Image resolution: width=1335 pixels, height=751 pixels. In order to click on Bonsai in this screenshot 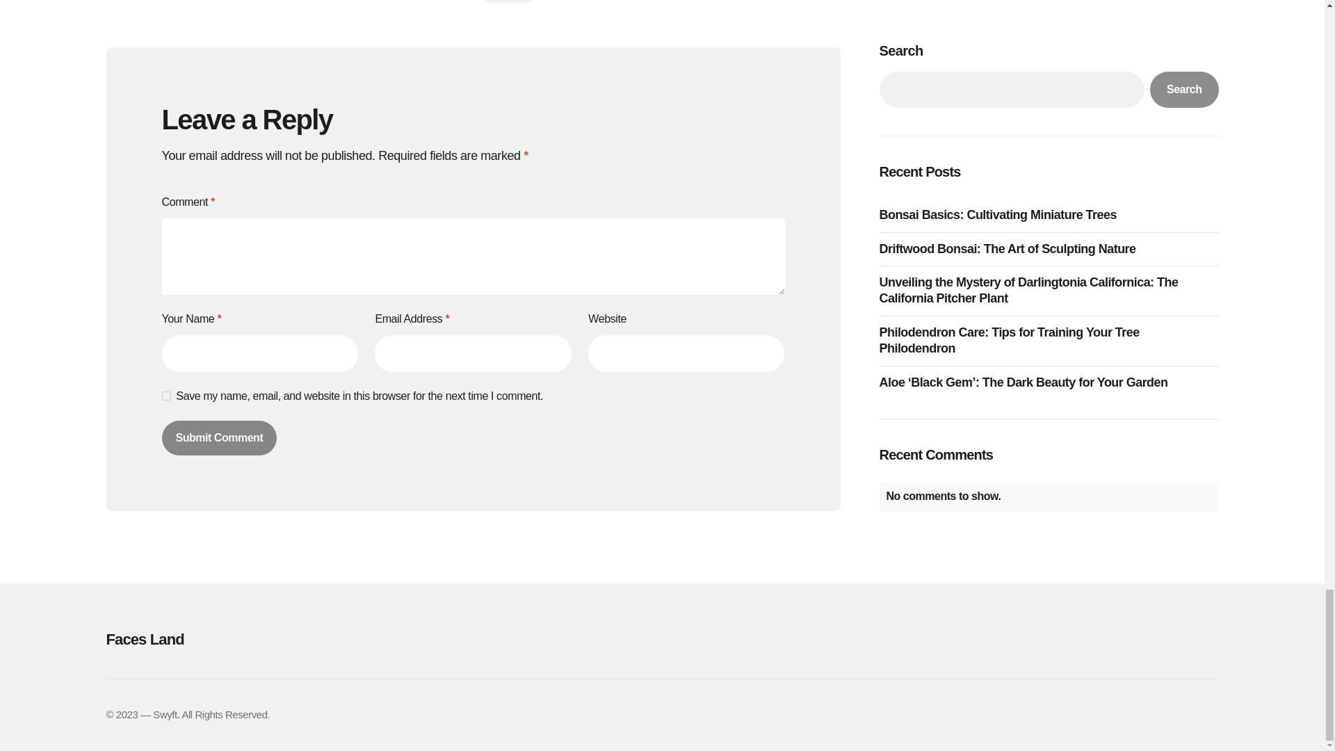, I will do `click(506, 1)`.